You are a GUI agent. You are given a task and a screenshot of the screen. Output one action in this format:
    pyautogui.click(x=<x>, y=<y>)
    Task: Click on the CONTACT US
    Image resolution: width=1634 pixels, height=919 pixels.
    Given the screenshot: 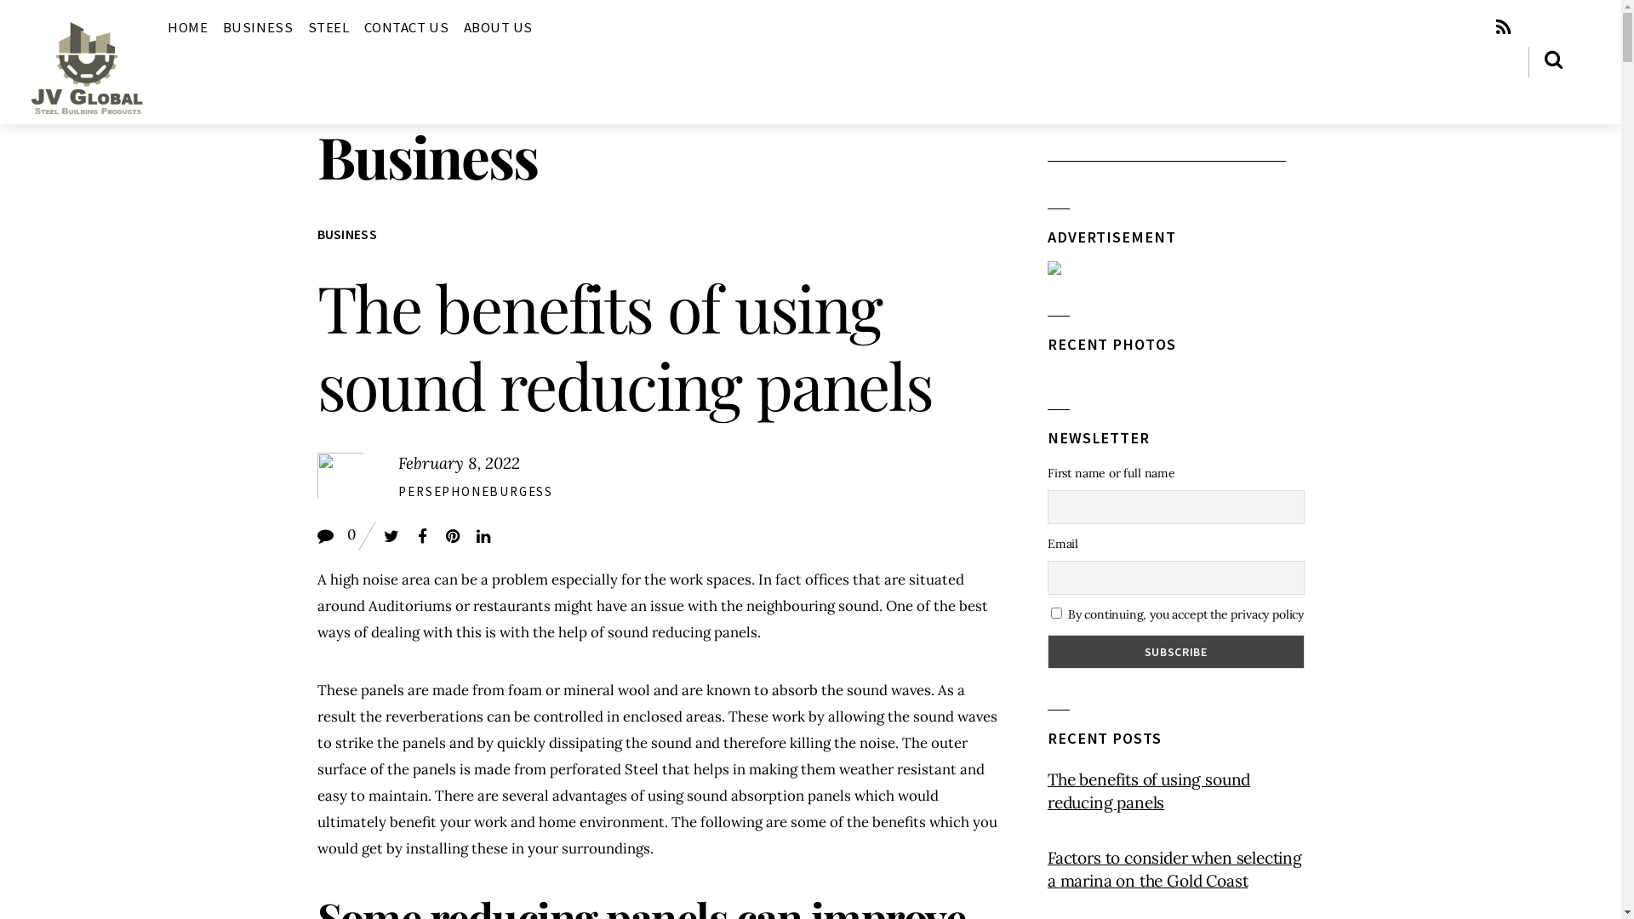 What is the action you would take?
    pyautogui.click(x=407, y=27)
    